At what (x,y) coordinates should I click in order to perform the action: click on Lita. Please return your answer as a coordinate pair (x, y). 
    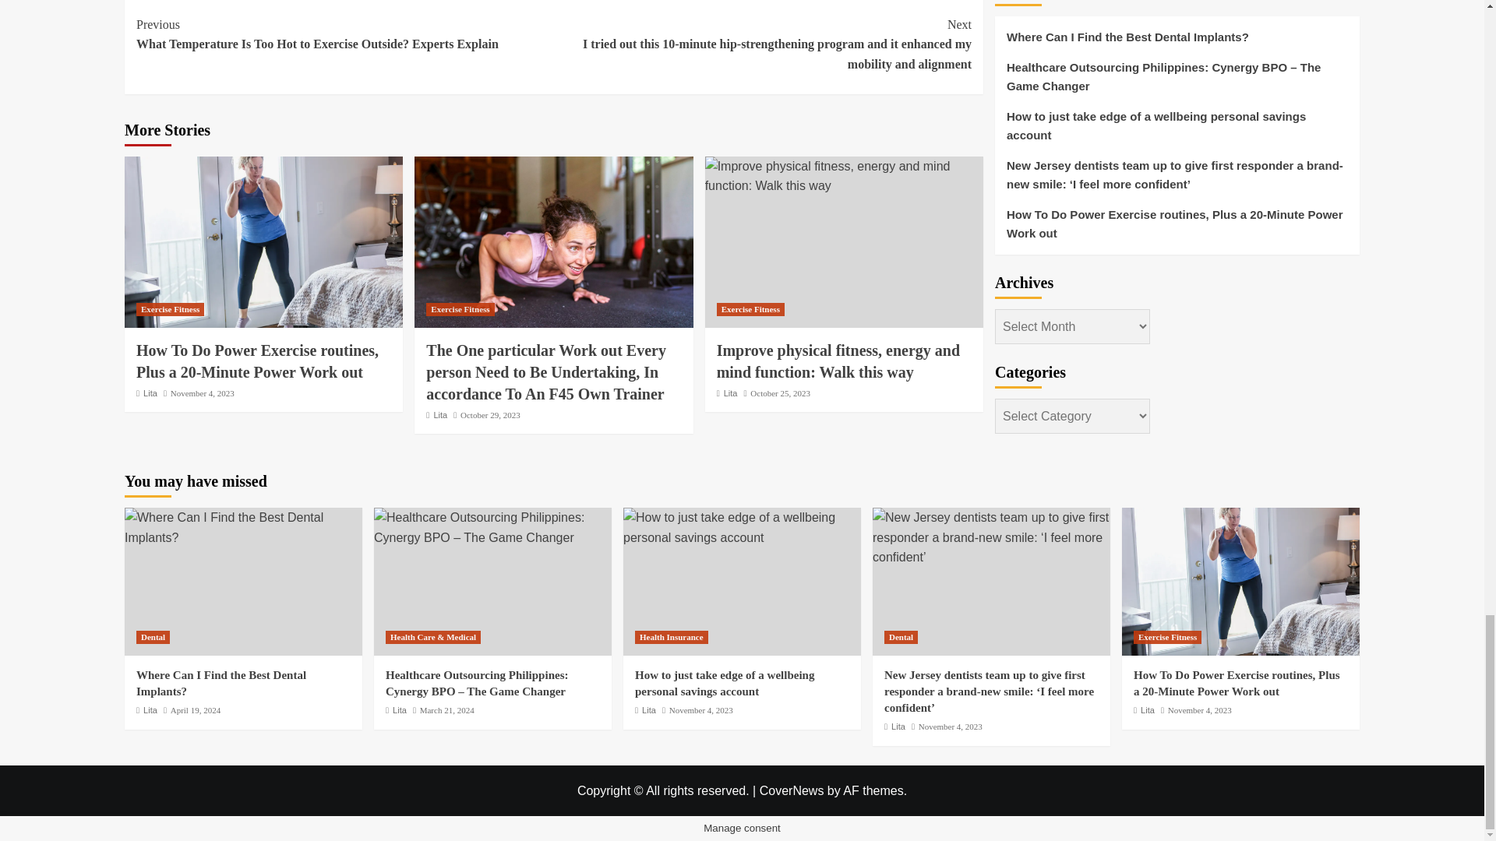
    Looking at the image, I should click on (150, 392).